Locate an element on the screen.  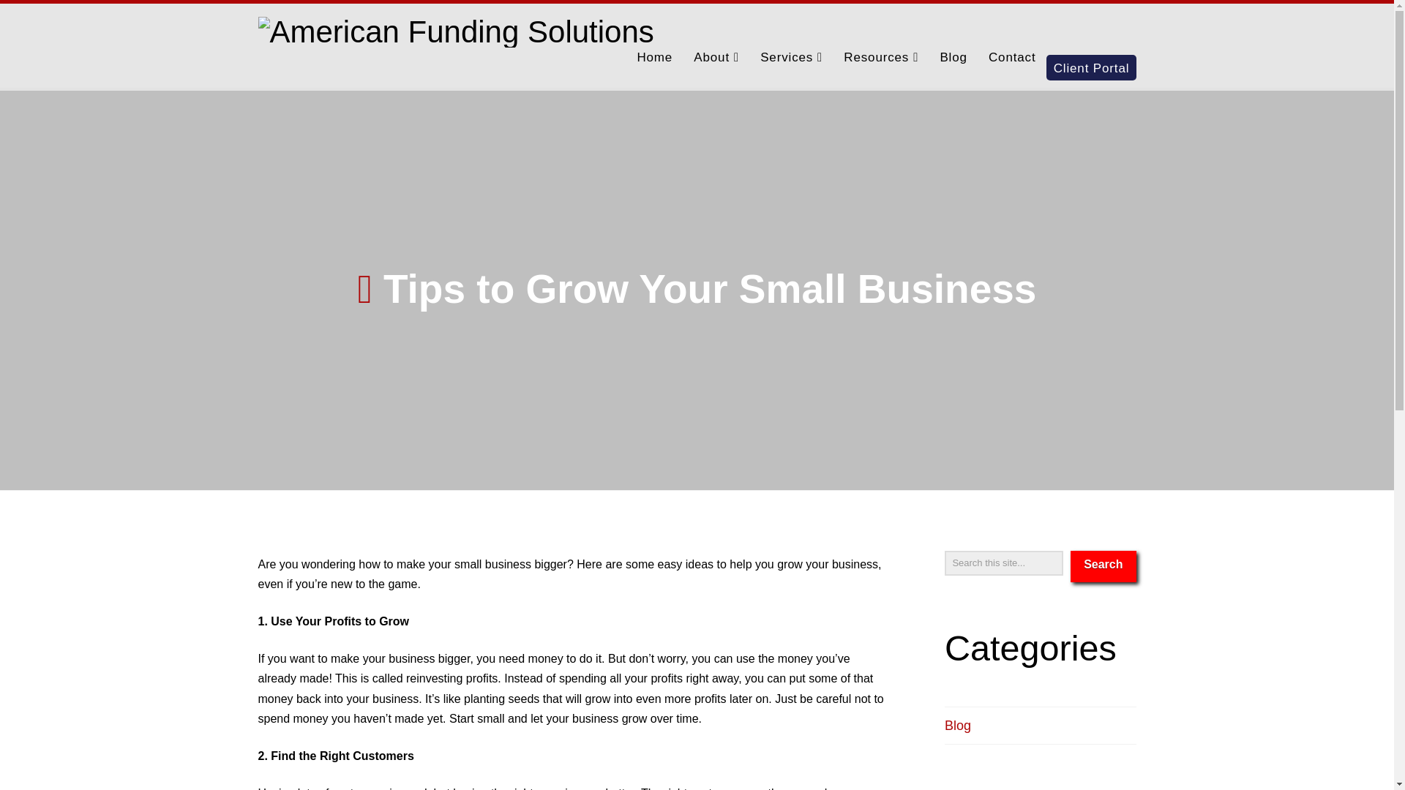
Contact American Funding Solution is located at coordinates (1012, 69).